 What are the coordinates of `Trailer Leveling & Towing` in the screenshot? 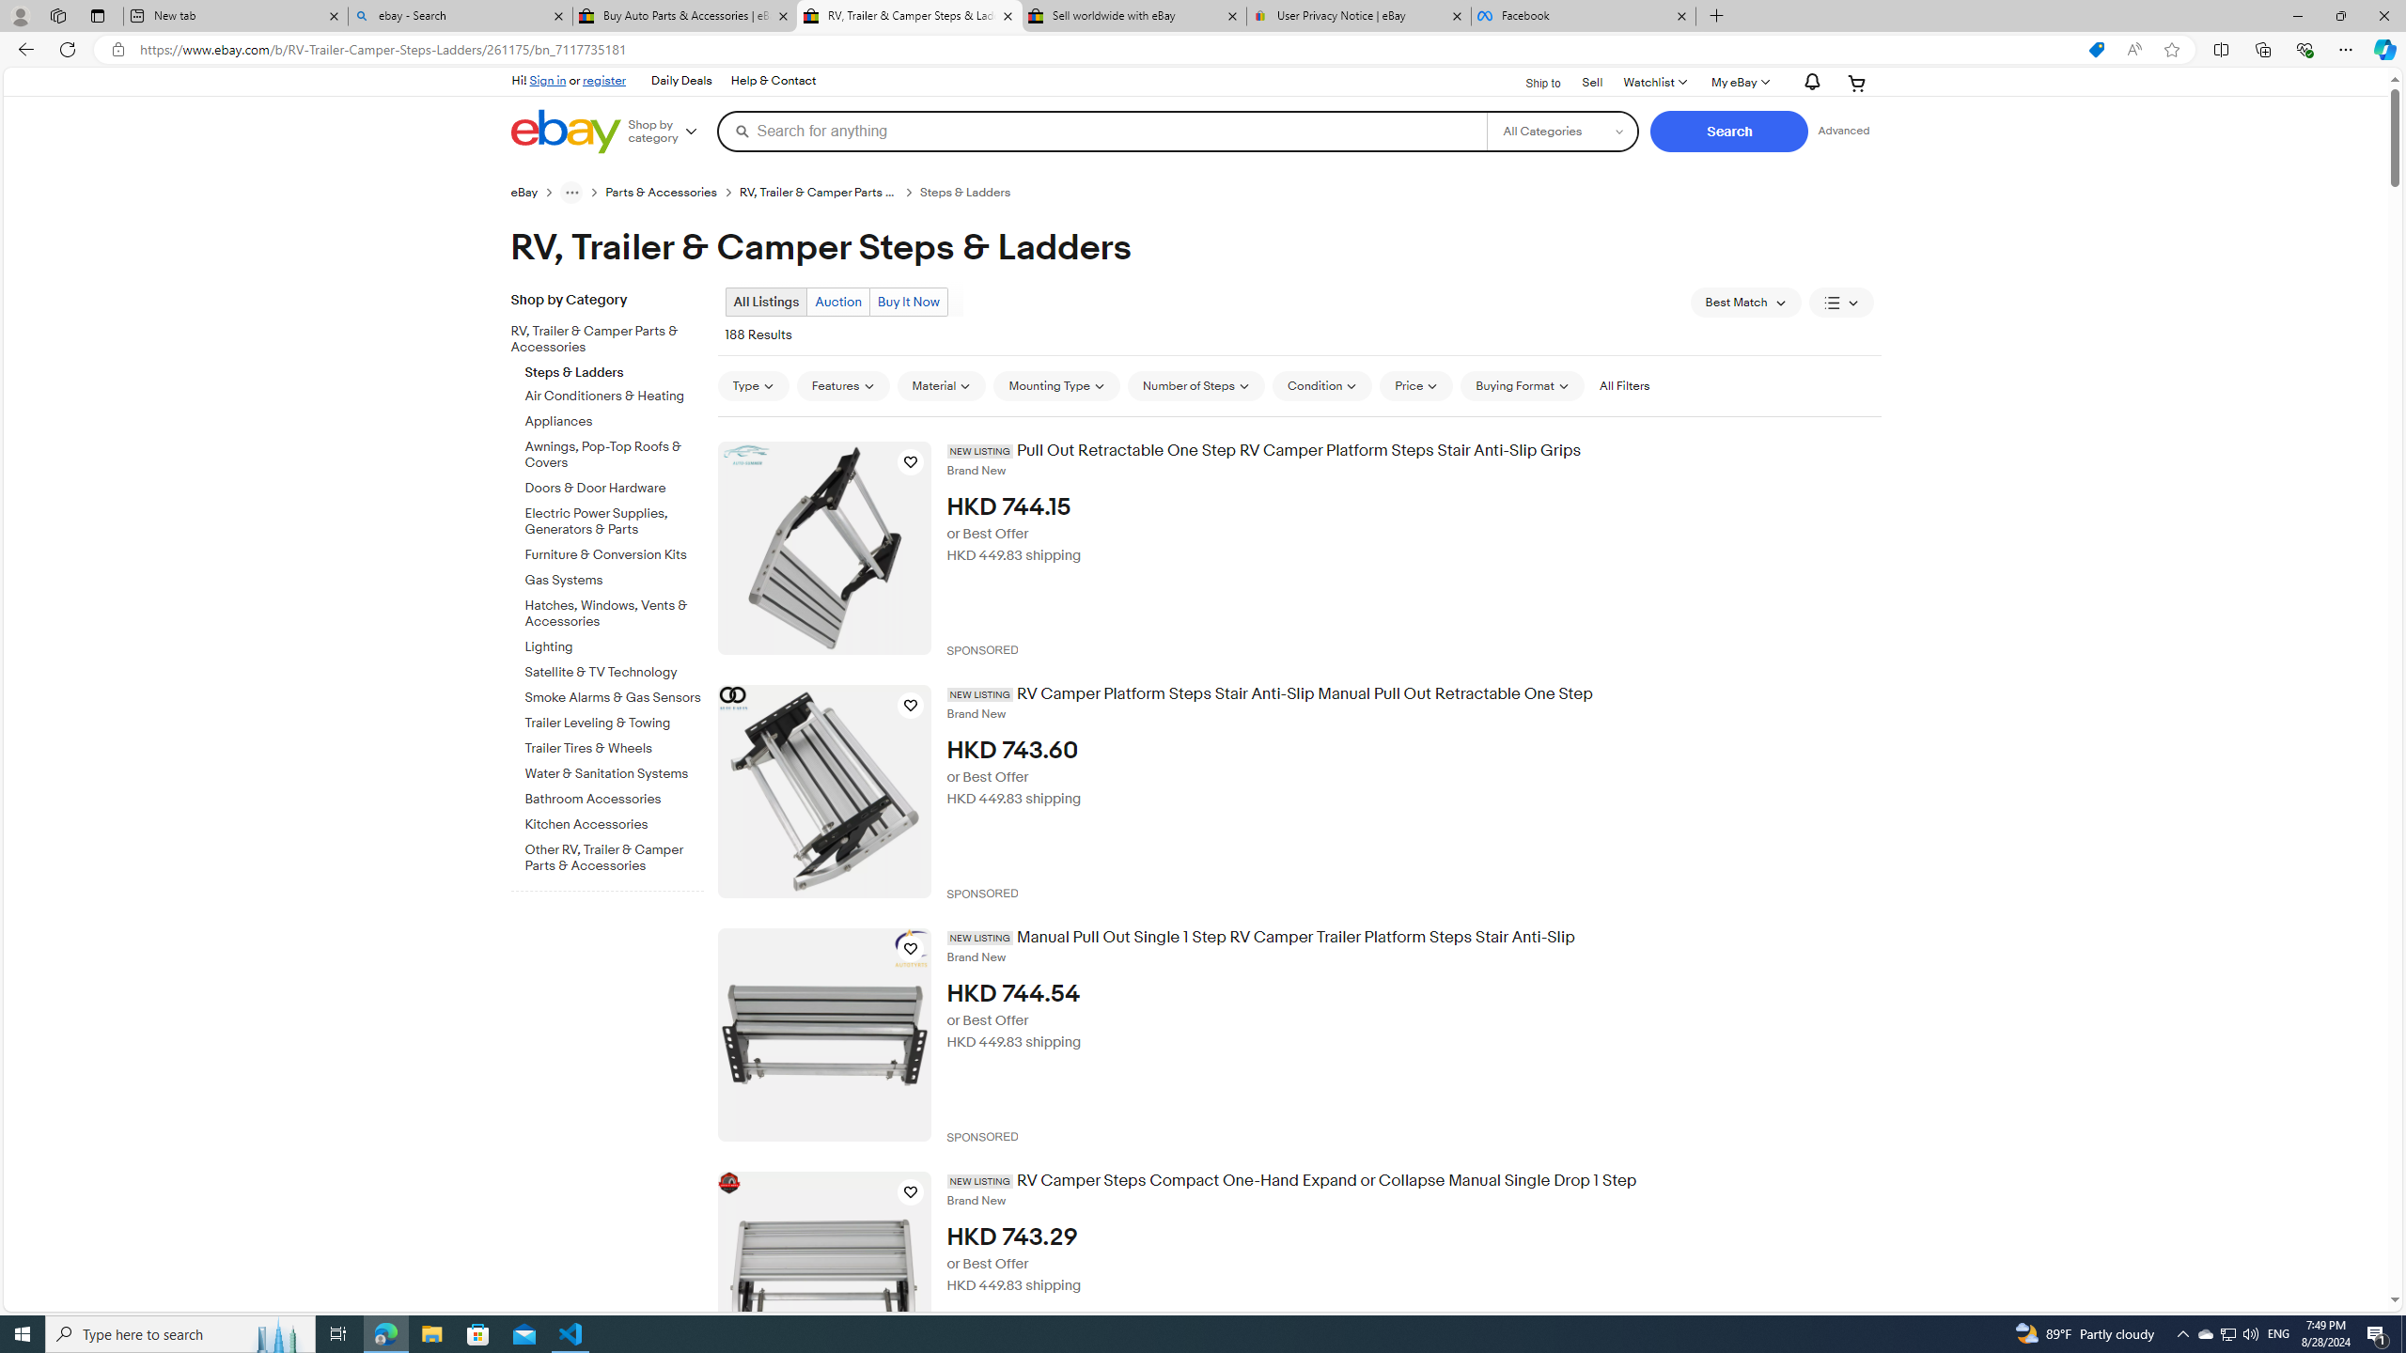 It's located at (615, 723).